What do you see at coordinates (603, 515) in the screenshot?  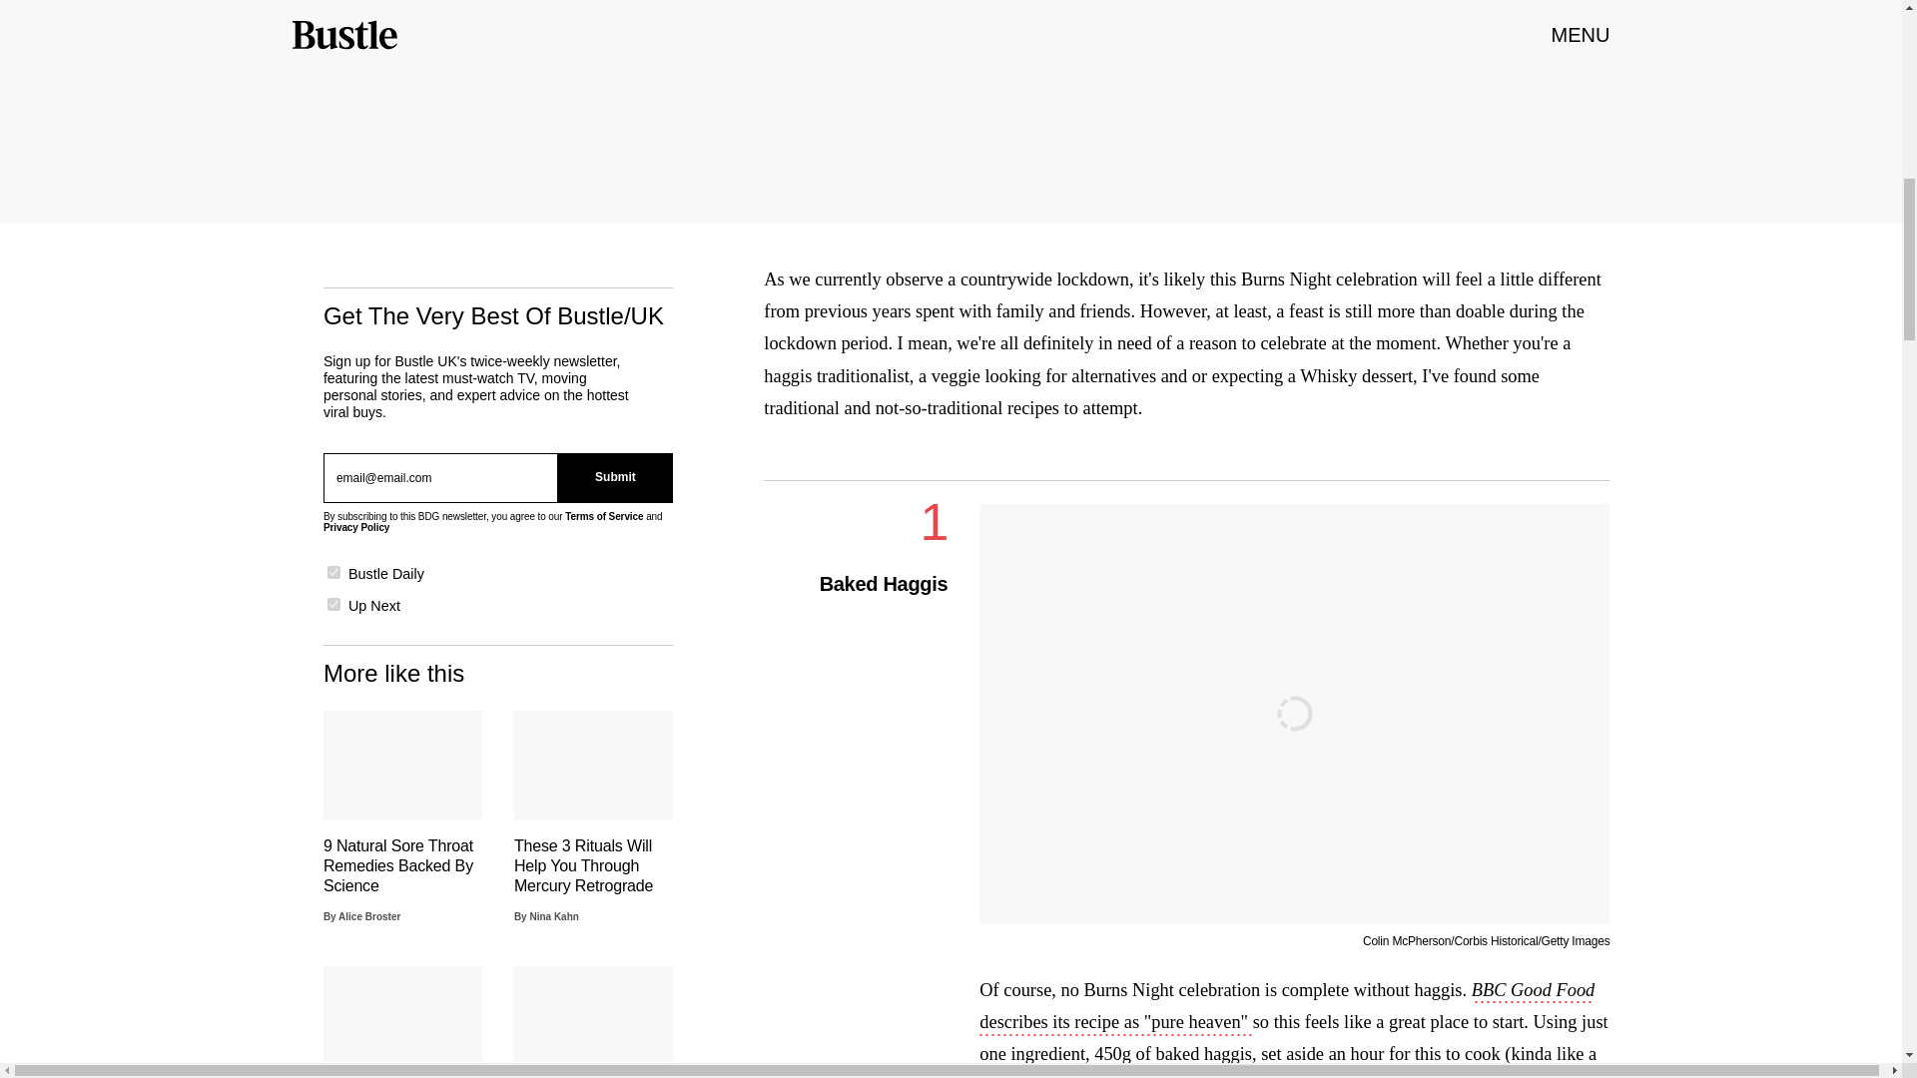 I see `Terms of Service` at bounding box center [603, 515].